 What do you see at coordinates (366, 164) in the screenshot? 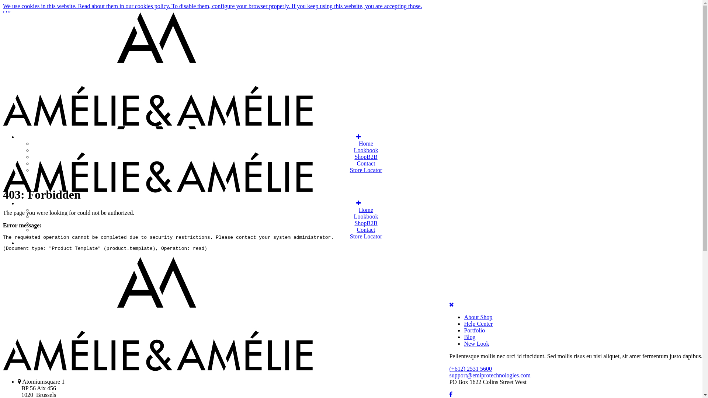
I see `Contact` at bounding box center [366, 164].